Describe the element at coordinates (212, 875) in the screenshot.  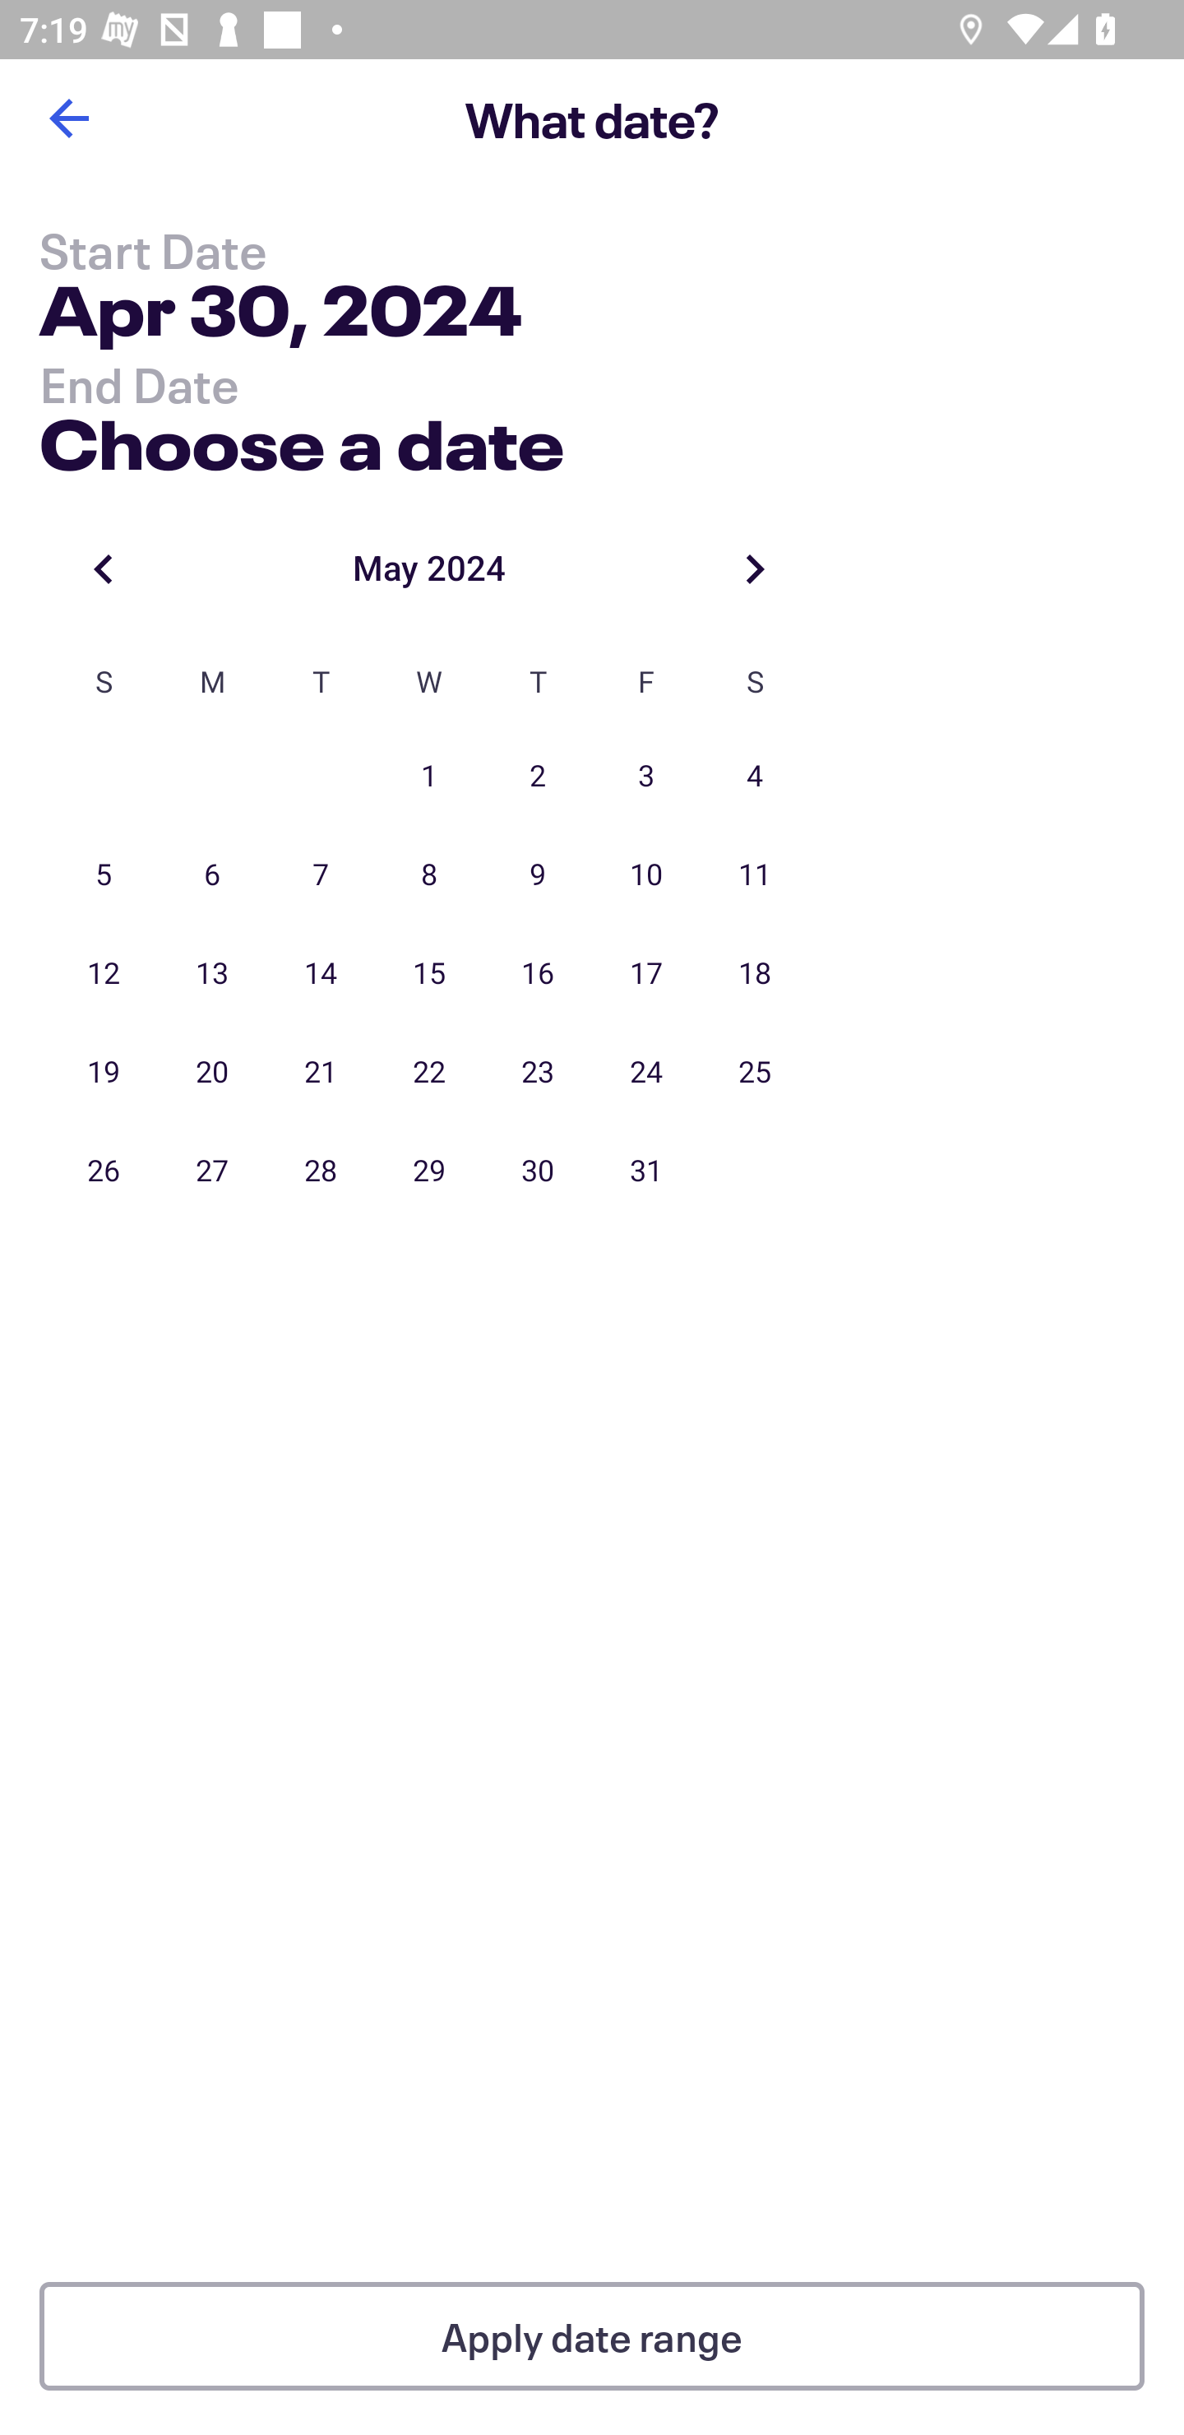
I see `6 06 May 2024` at that location.